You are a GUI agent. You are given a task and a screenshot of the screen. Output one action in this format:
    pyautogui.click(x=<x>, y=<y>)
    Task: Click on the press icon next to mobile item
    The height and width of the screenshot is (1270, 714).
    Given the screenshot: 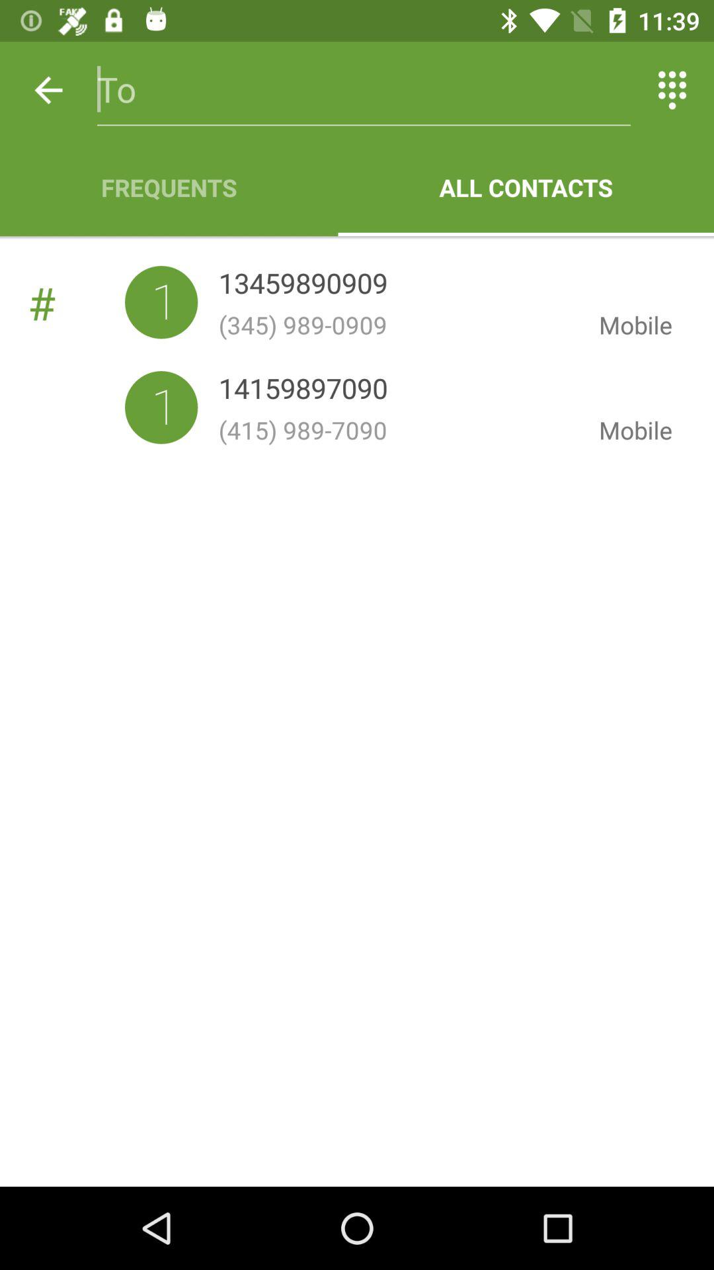 What is the action you would take?
    pyautogui.click(x=303, y=392)
    